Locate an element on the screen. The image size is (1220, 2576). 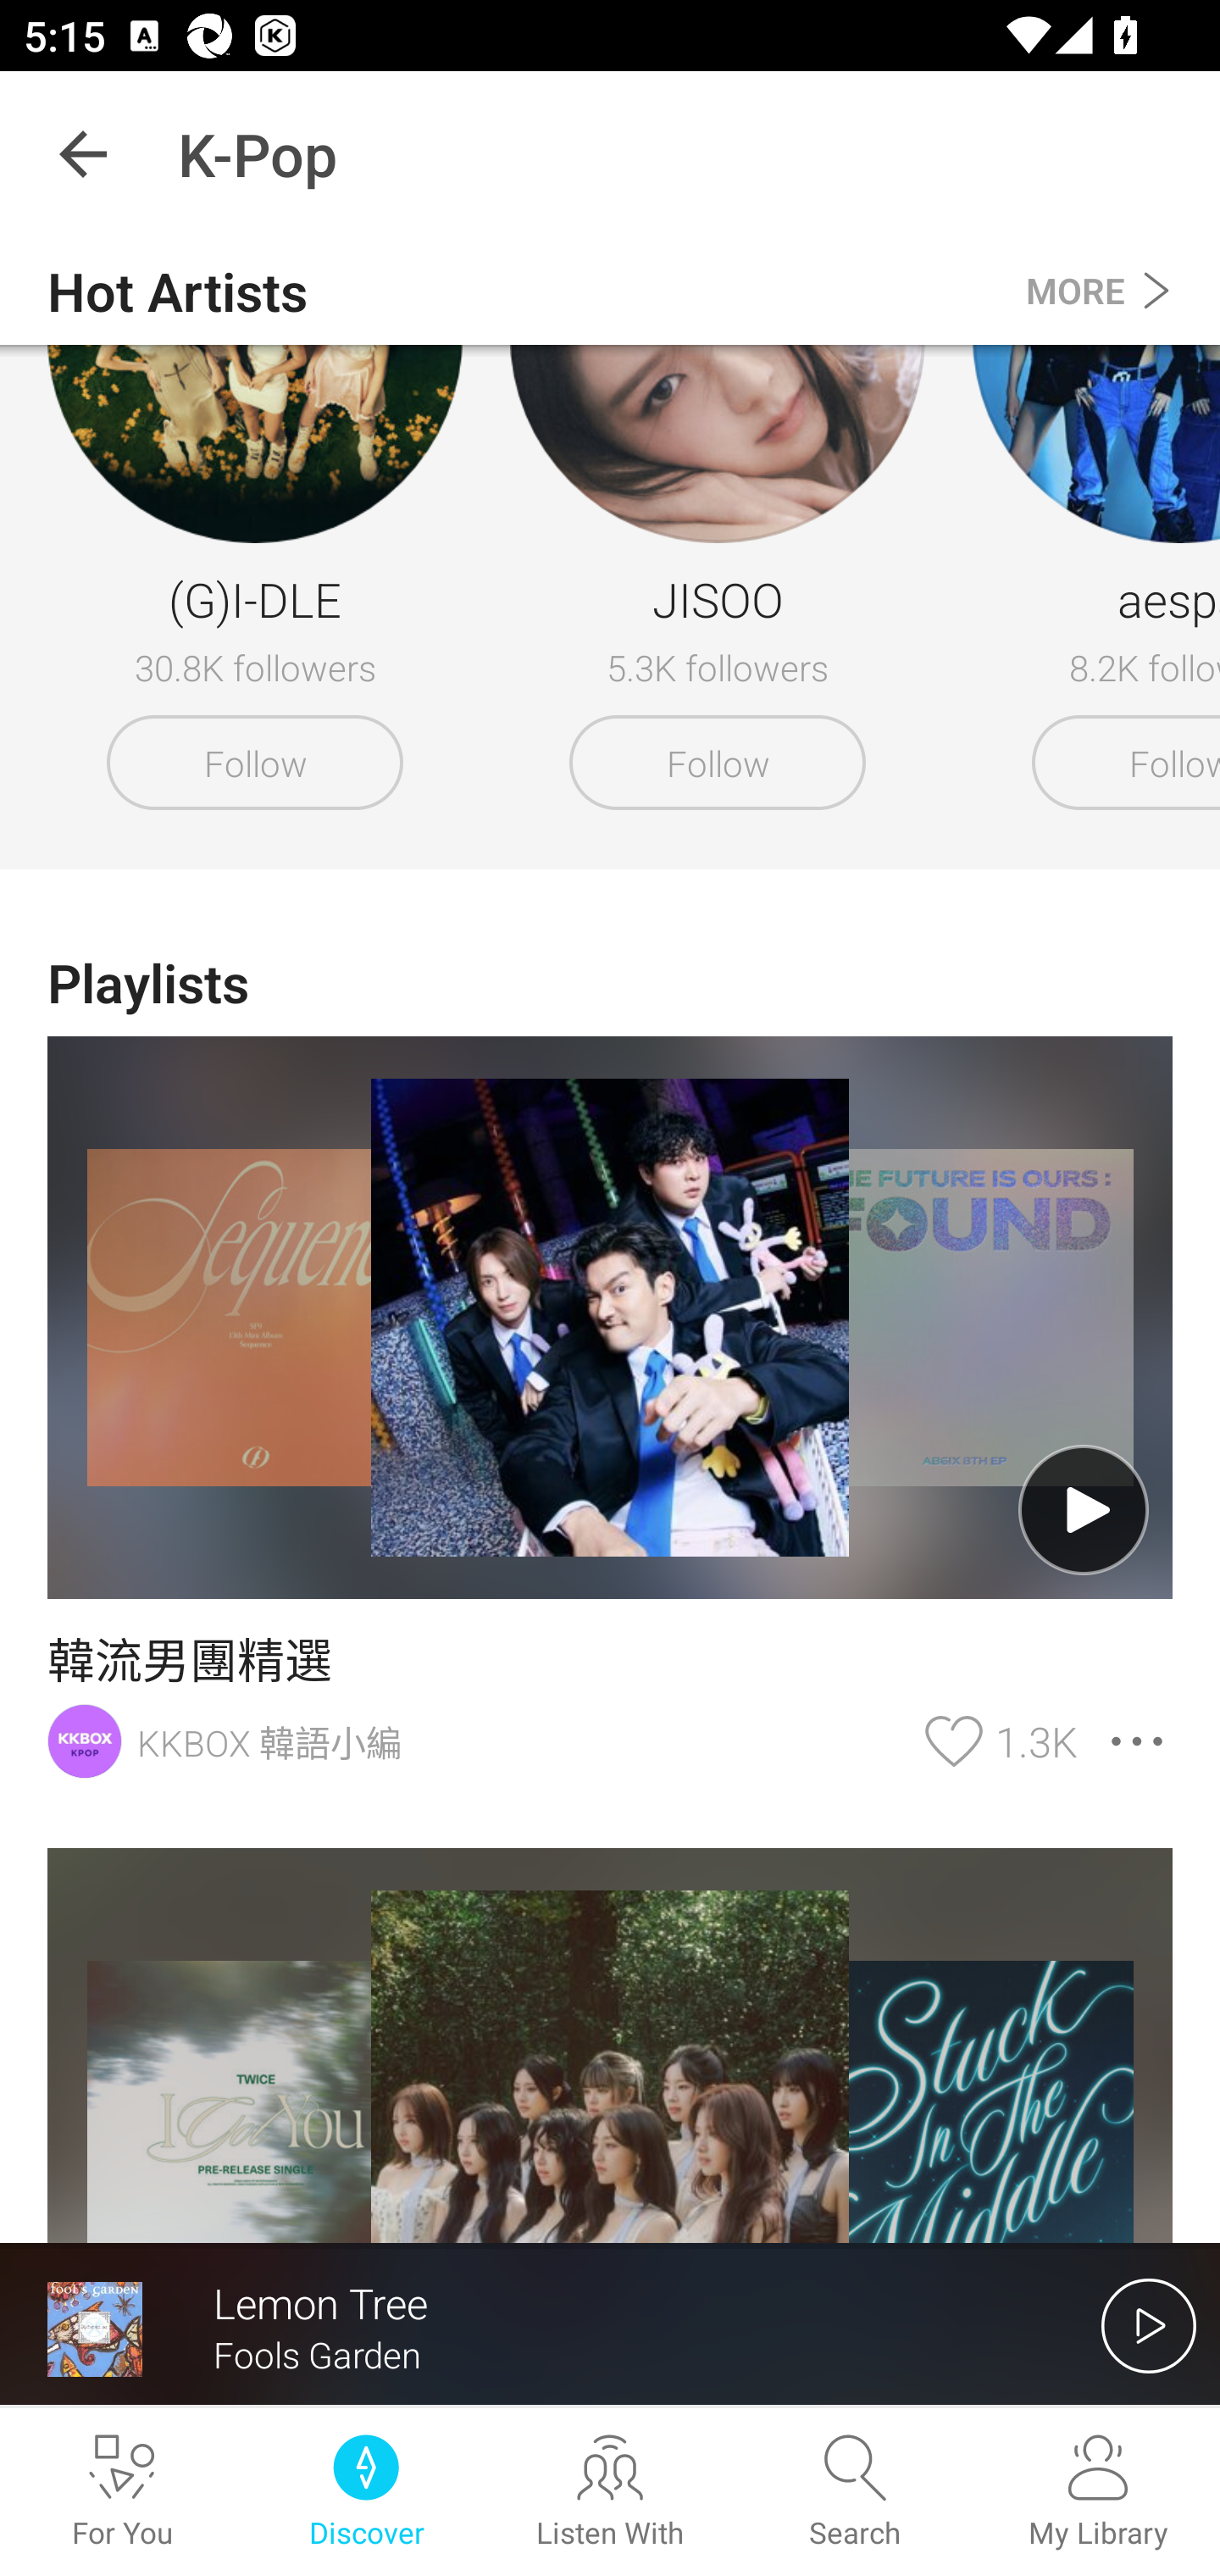
Discover is located at coordinates (366, 2492).